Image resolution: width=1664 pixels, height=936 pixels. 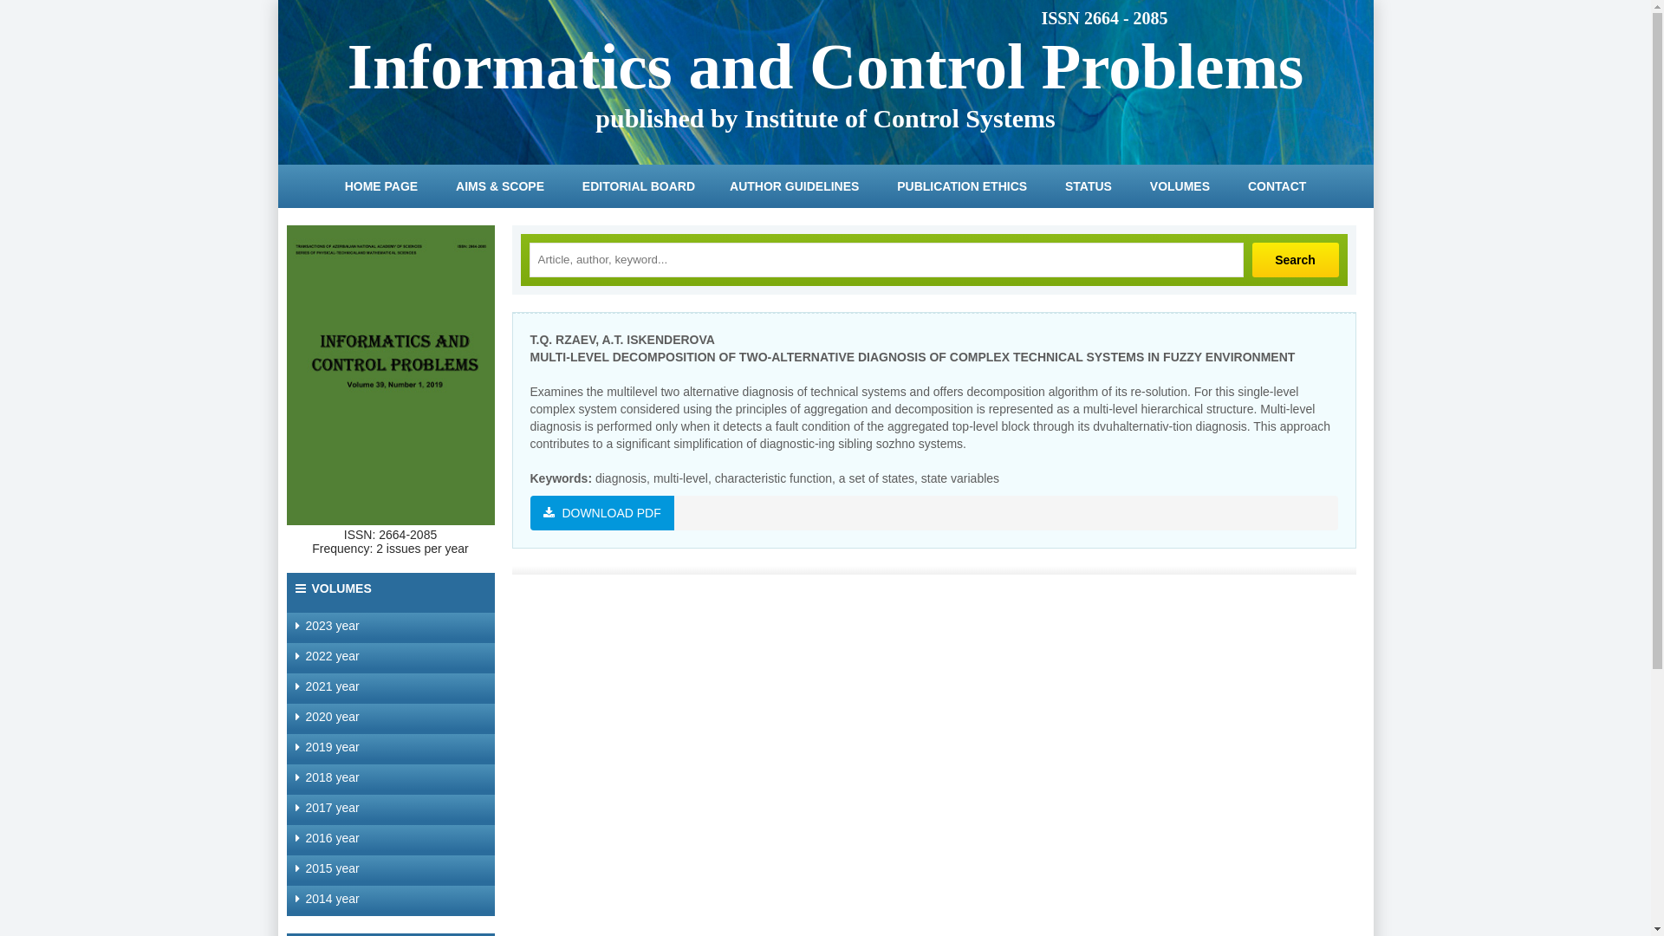 What do you see at coordinates (639, 186) in the screenshot?
I see `EDITORIAL BOARD` at bounding box center [639, 186].